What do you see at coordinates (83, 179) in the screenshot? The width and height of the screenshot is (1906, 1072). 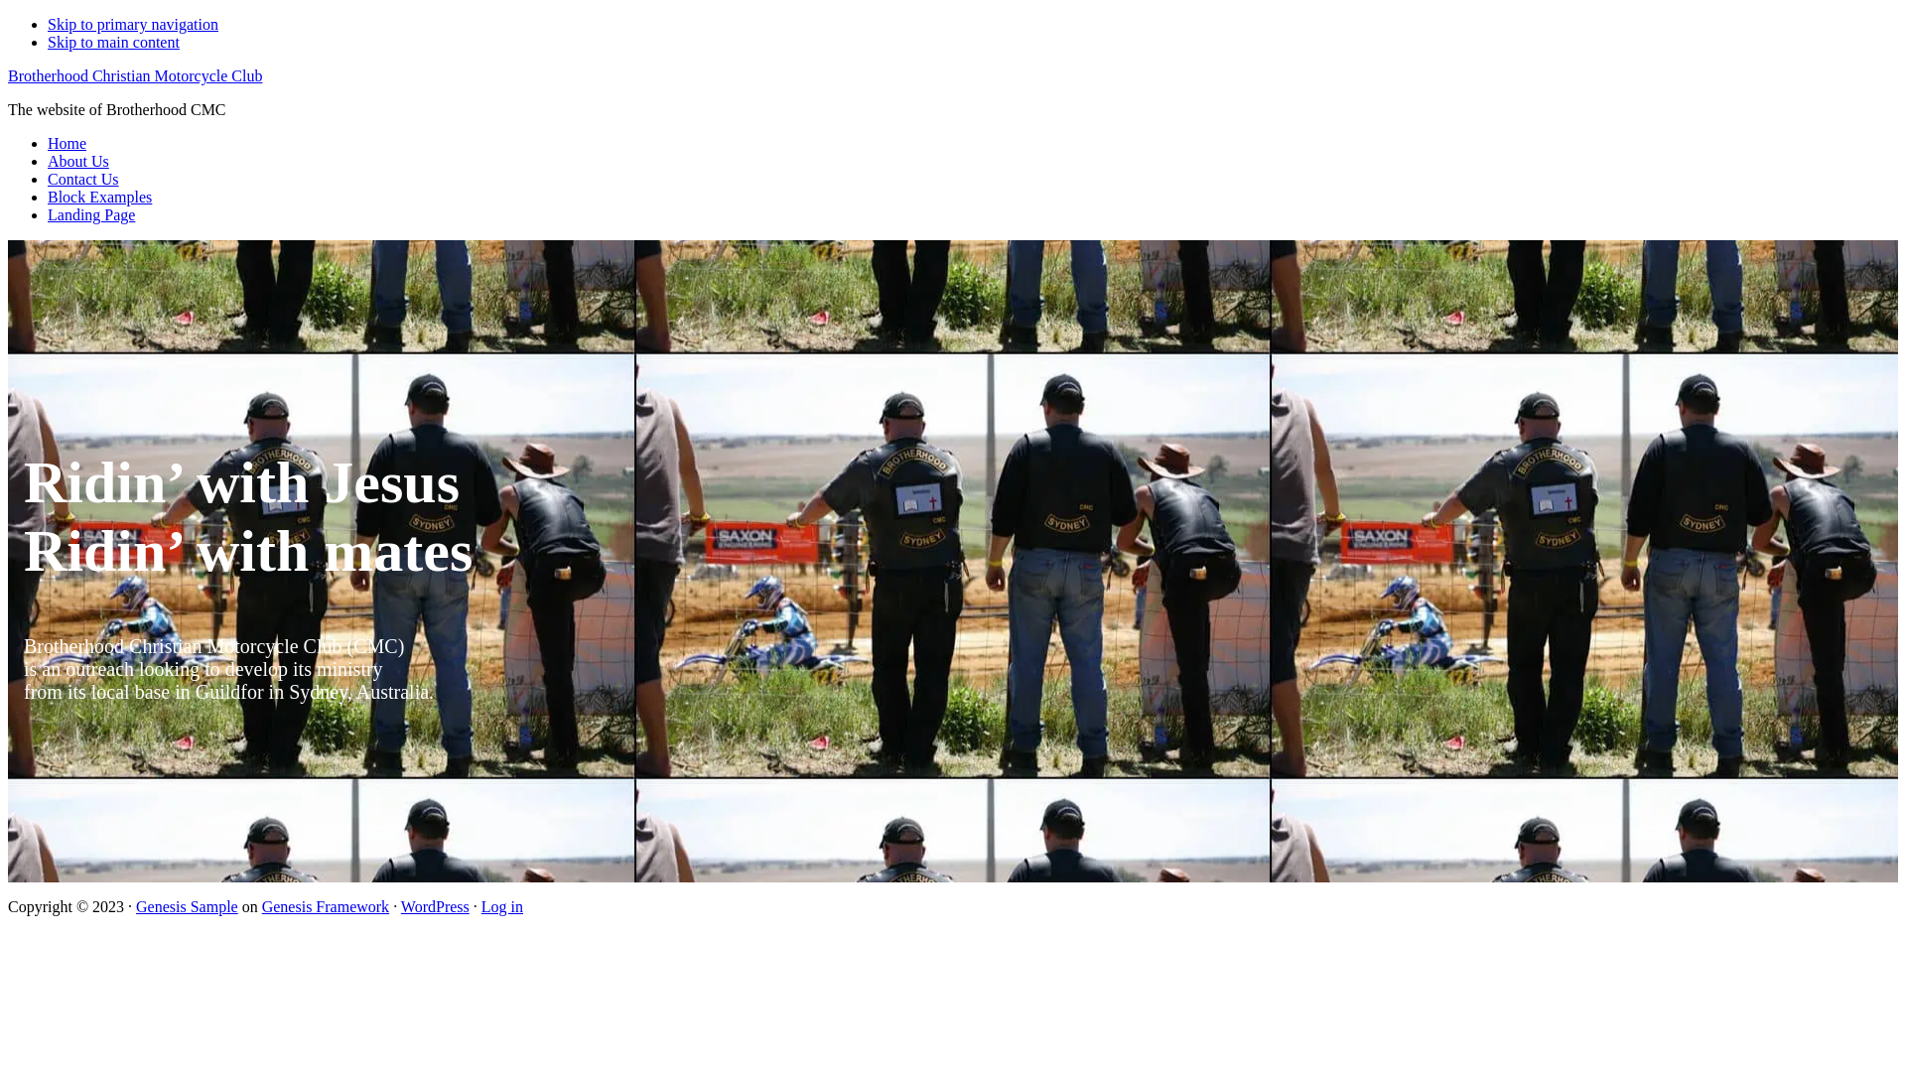 I see `Contact Us` at bounding box center [83, 179].